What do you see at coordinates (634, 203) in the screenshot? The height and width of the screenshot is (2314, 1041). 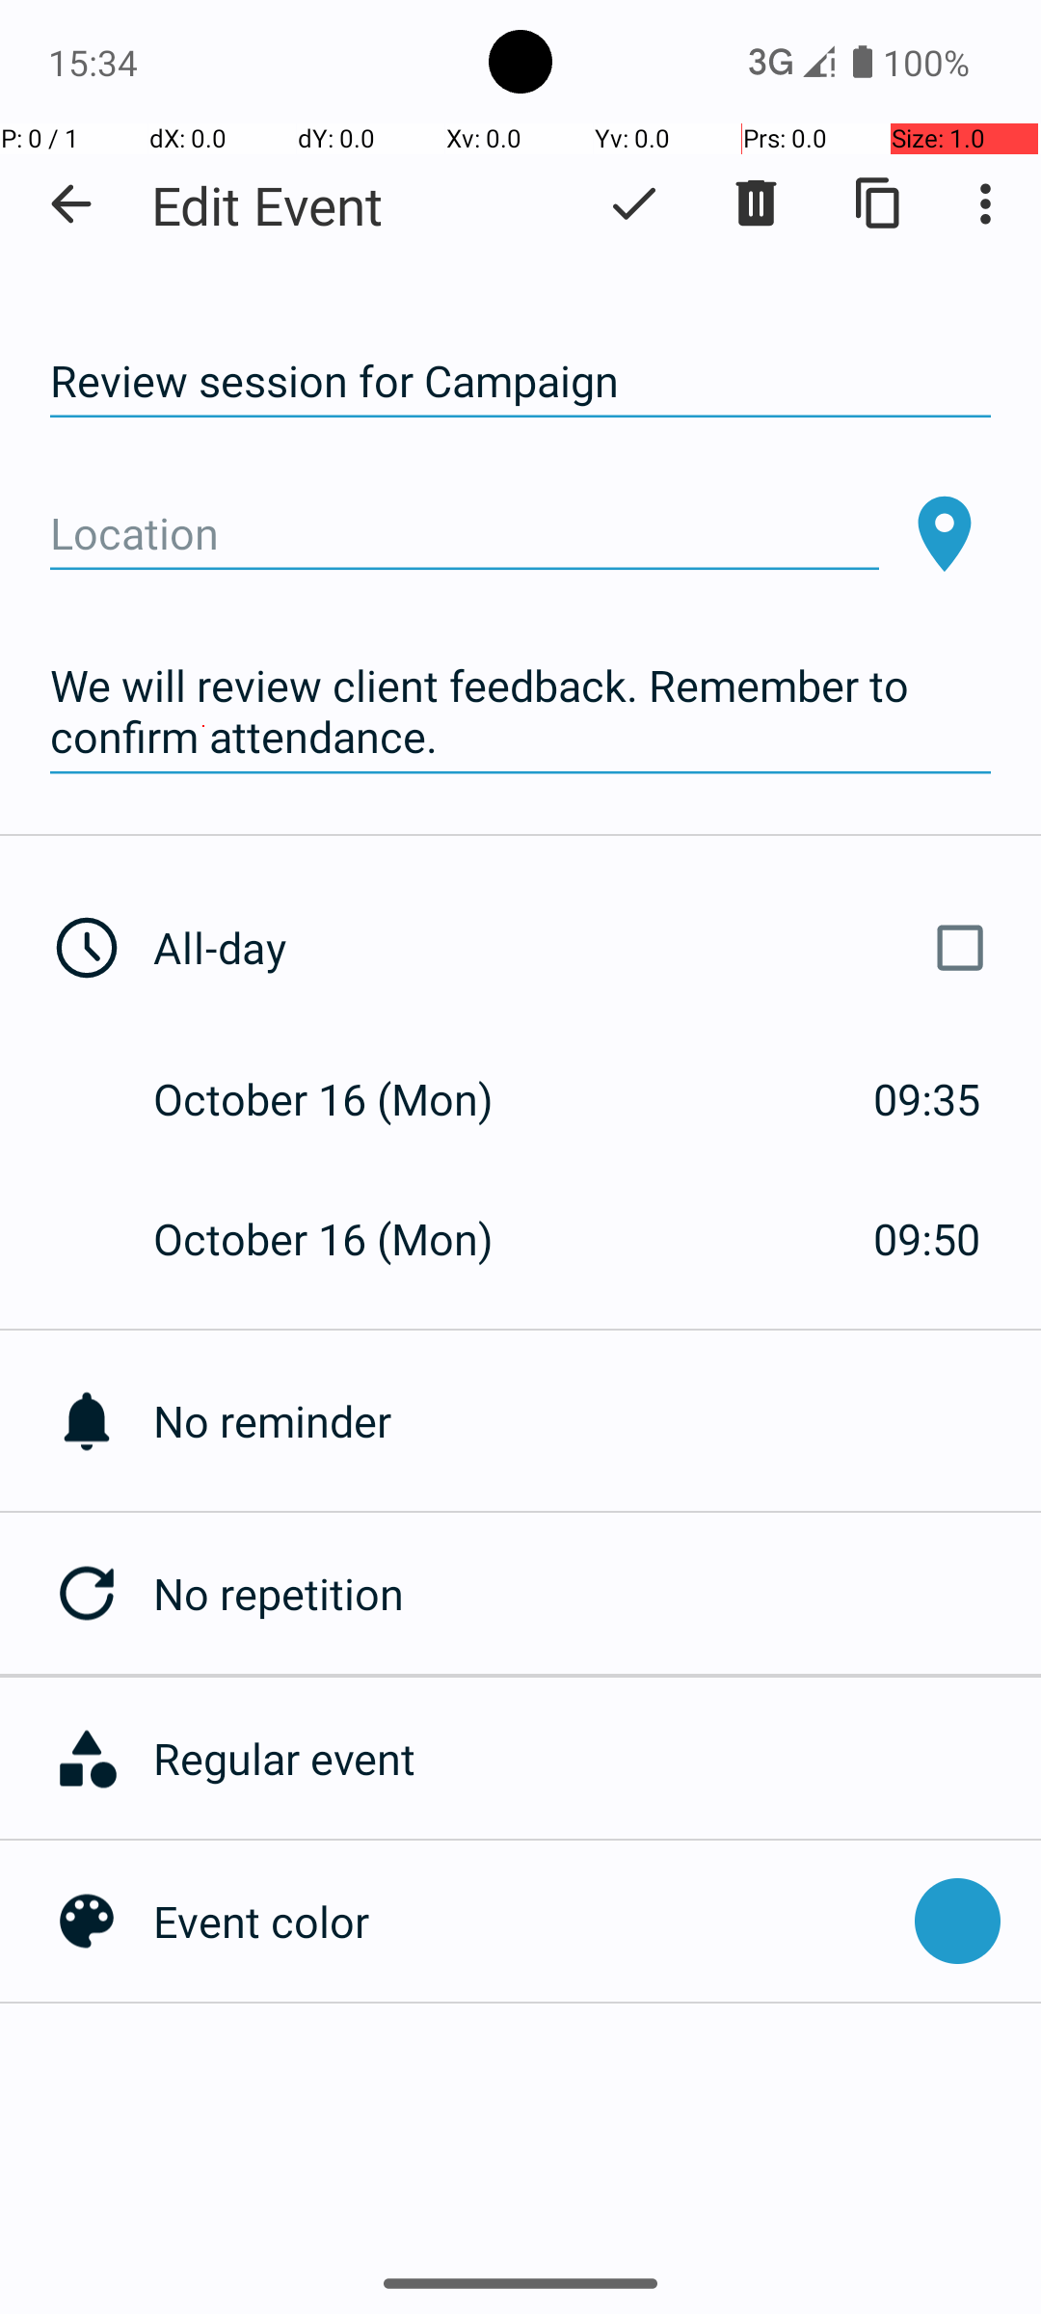 I see `Save` at bounding box center [634, 203].